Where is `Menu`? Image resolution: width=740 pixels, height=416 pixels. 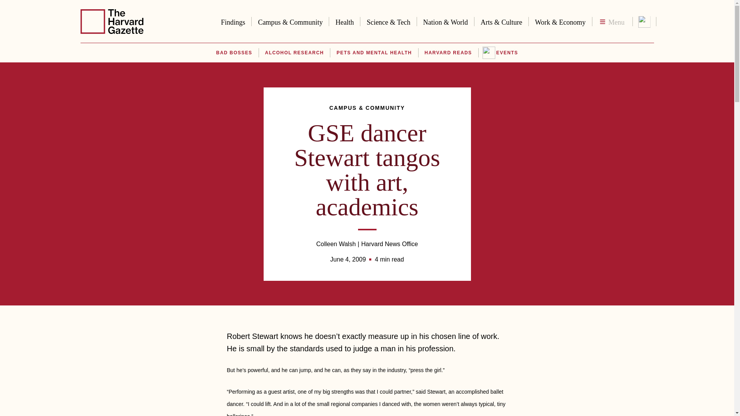 Menu is located at coordinates (612, 22).